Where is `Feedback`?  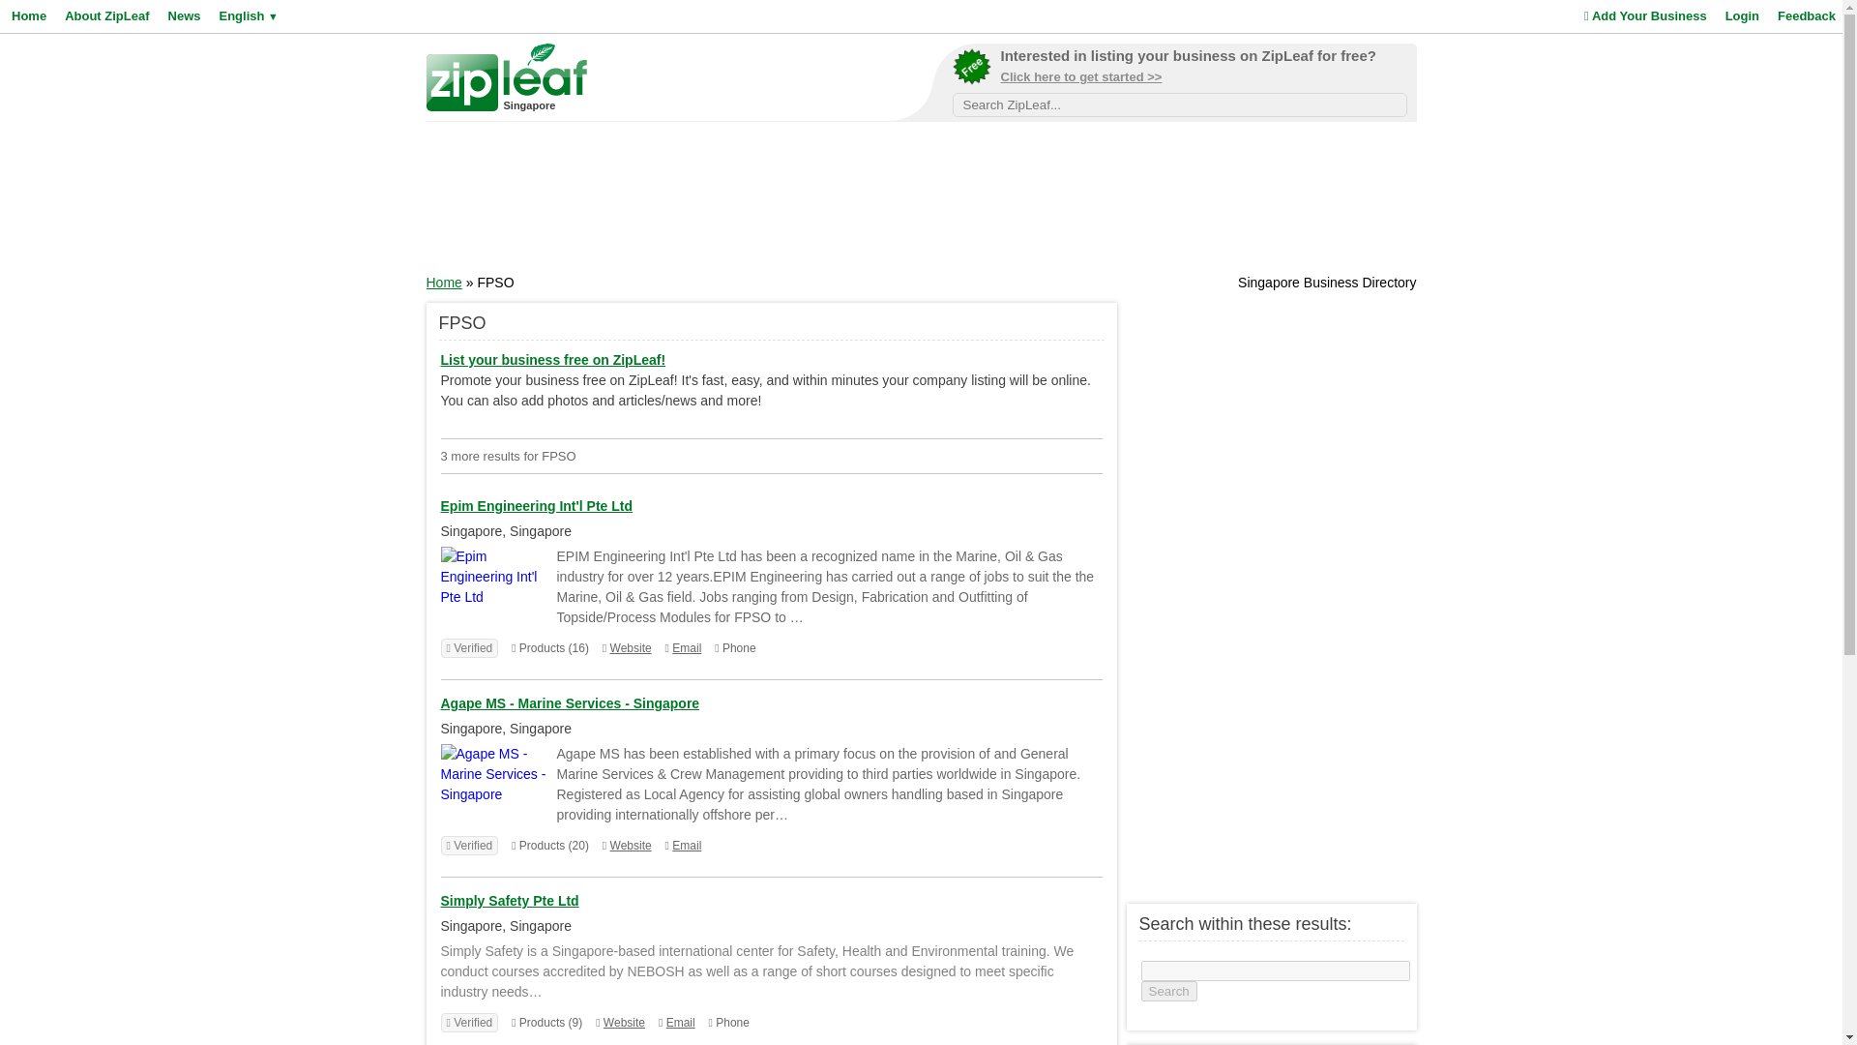 Feedback is located at coordinates (1805, 15).